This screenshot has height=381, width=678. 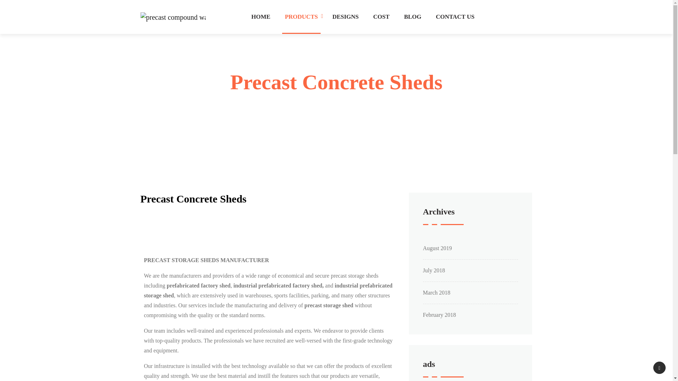 I want to click on August 2019, so click(x=438, y=248).